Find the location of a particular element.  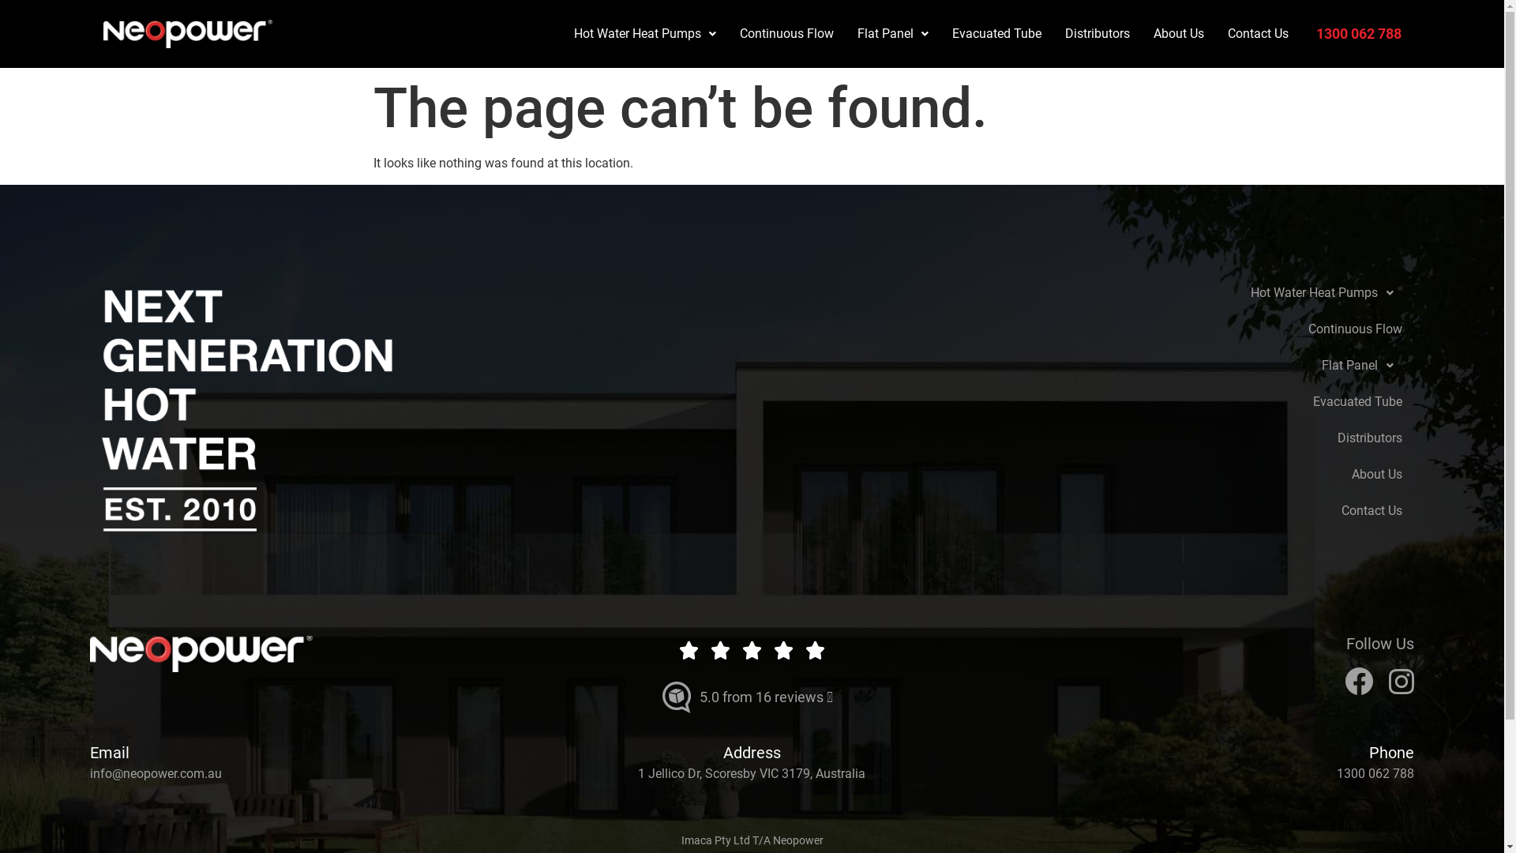

1300 062 788 is located at coordinates (1375, 774).